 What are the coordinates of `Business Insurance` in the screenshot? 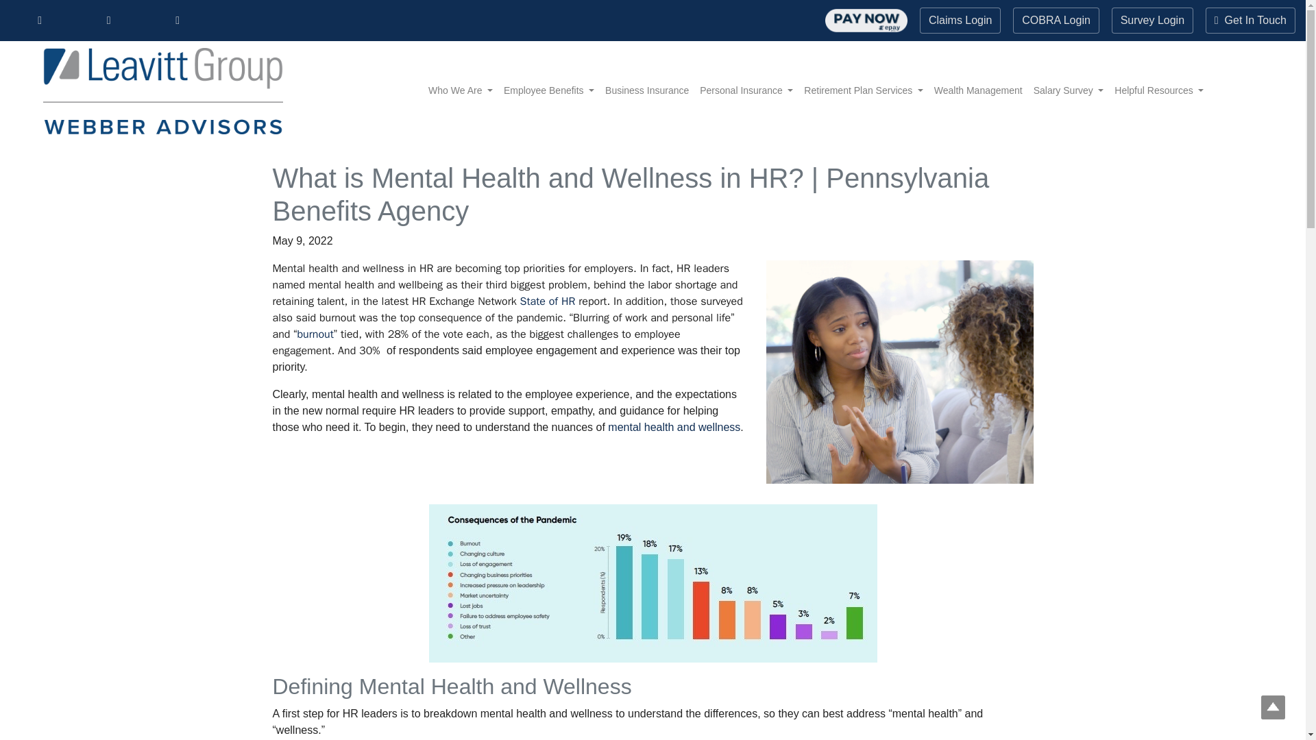 It's located at (647, 90).